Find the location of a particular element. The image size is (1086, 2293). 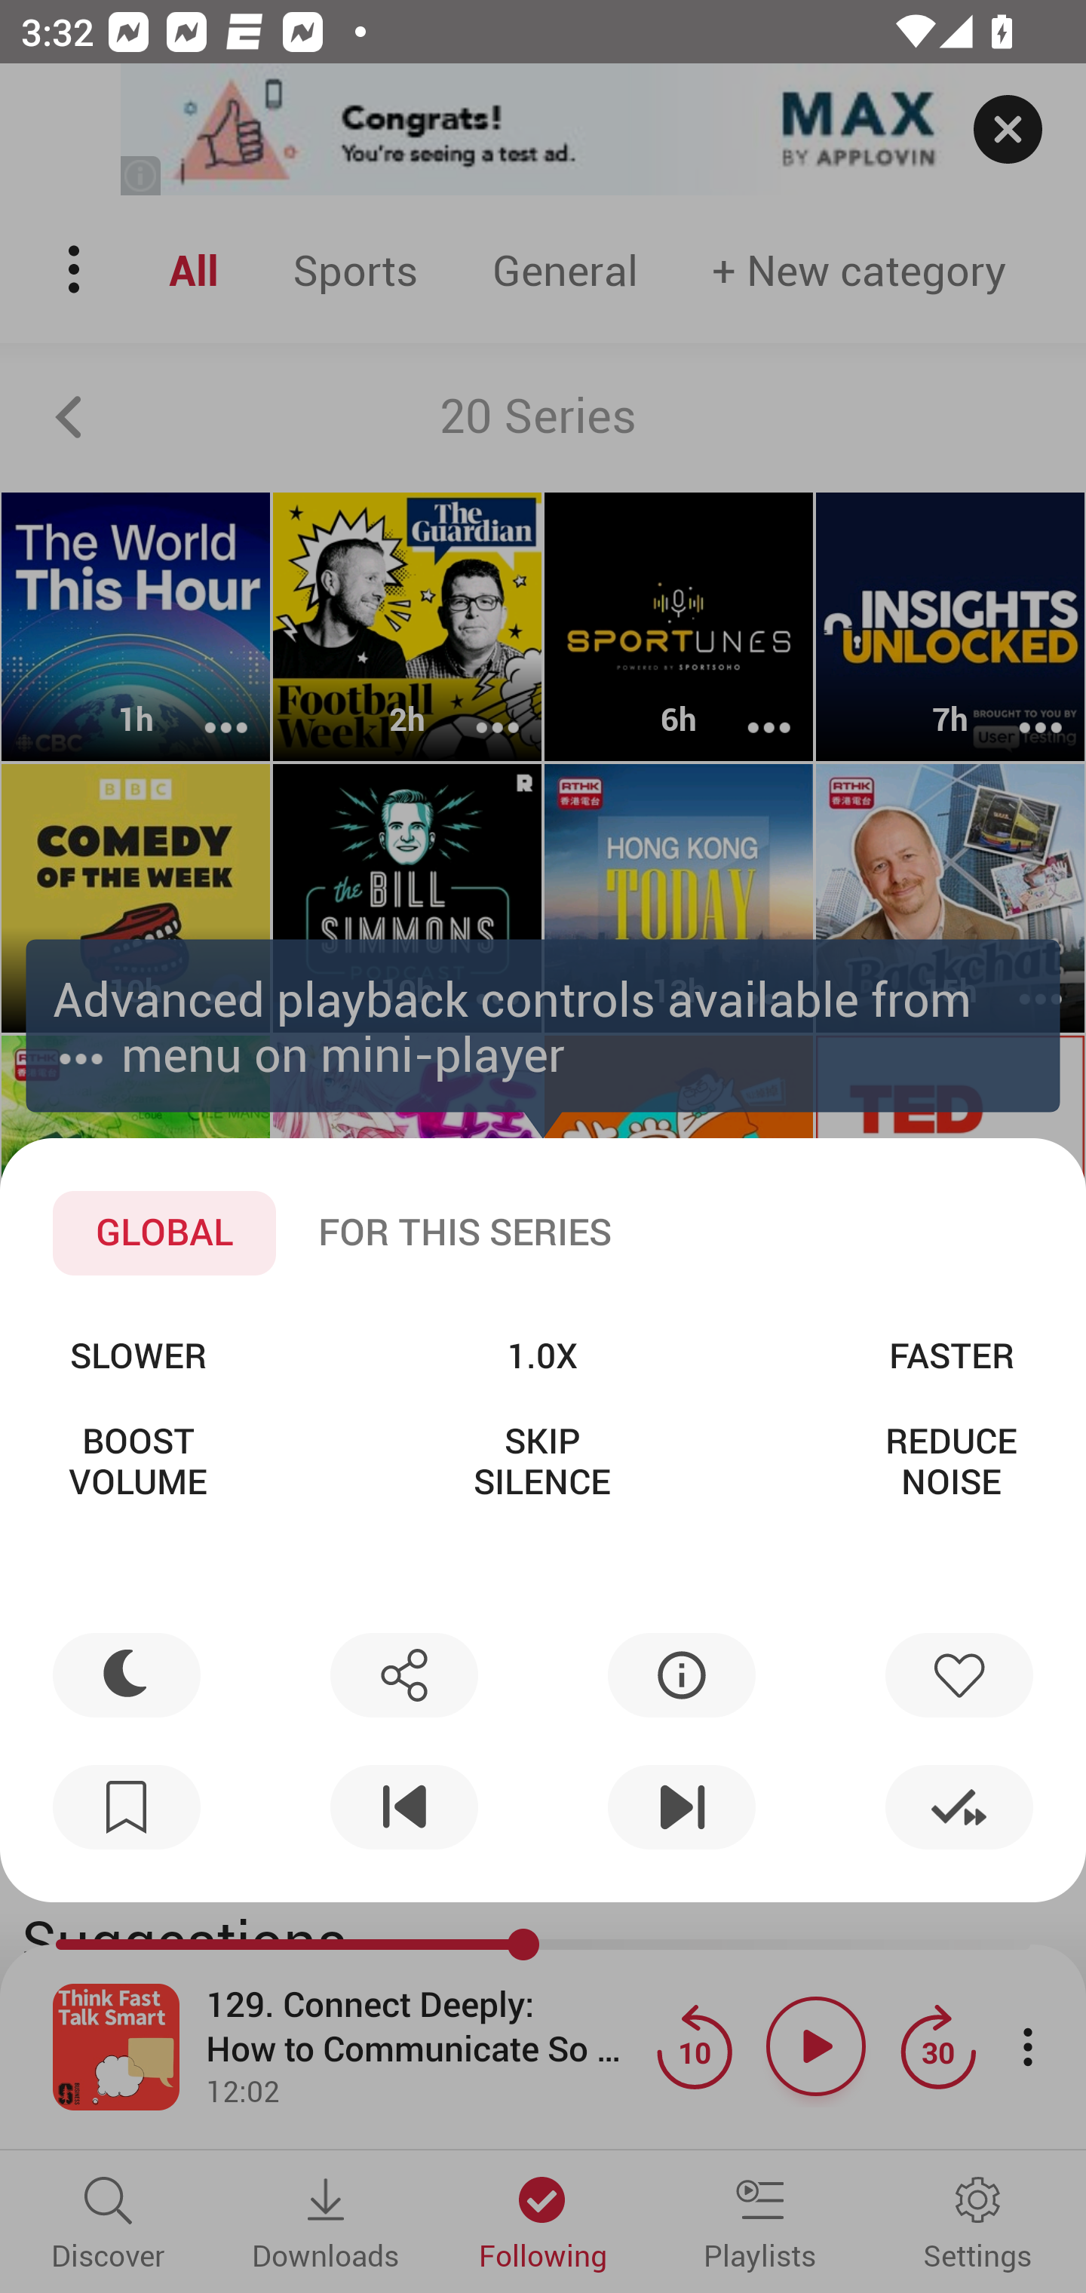

Share is located at coordinates (403, 1674).